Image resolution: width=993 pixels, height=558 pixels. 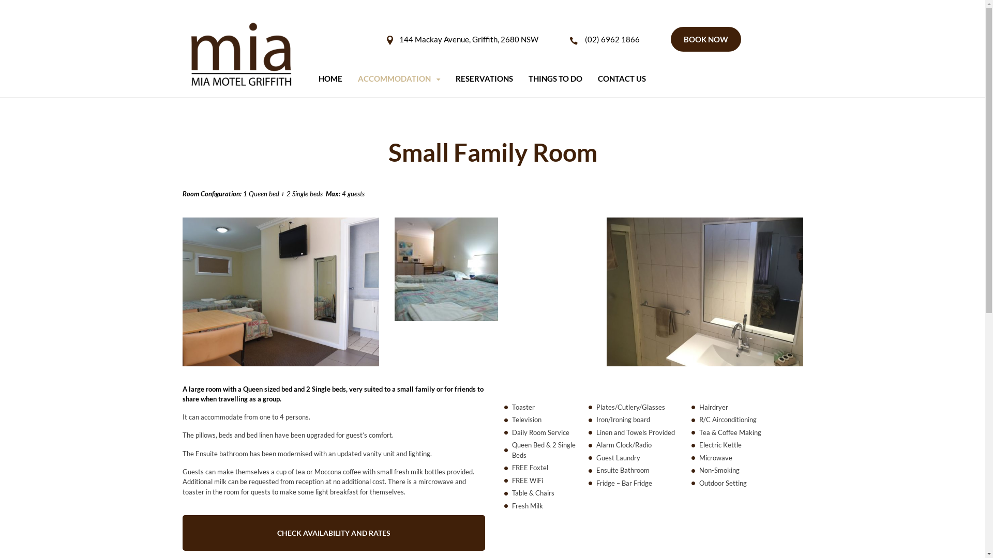 I want to click on small family 3, so click(x=446, y=269).